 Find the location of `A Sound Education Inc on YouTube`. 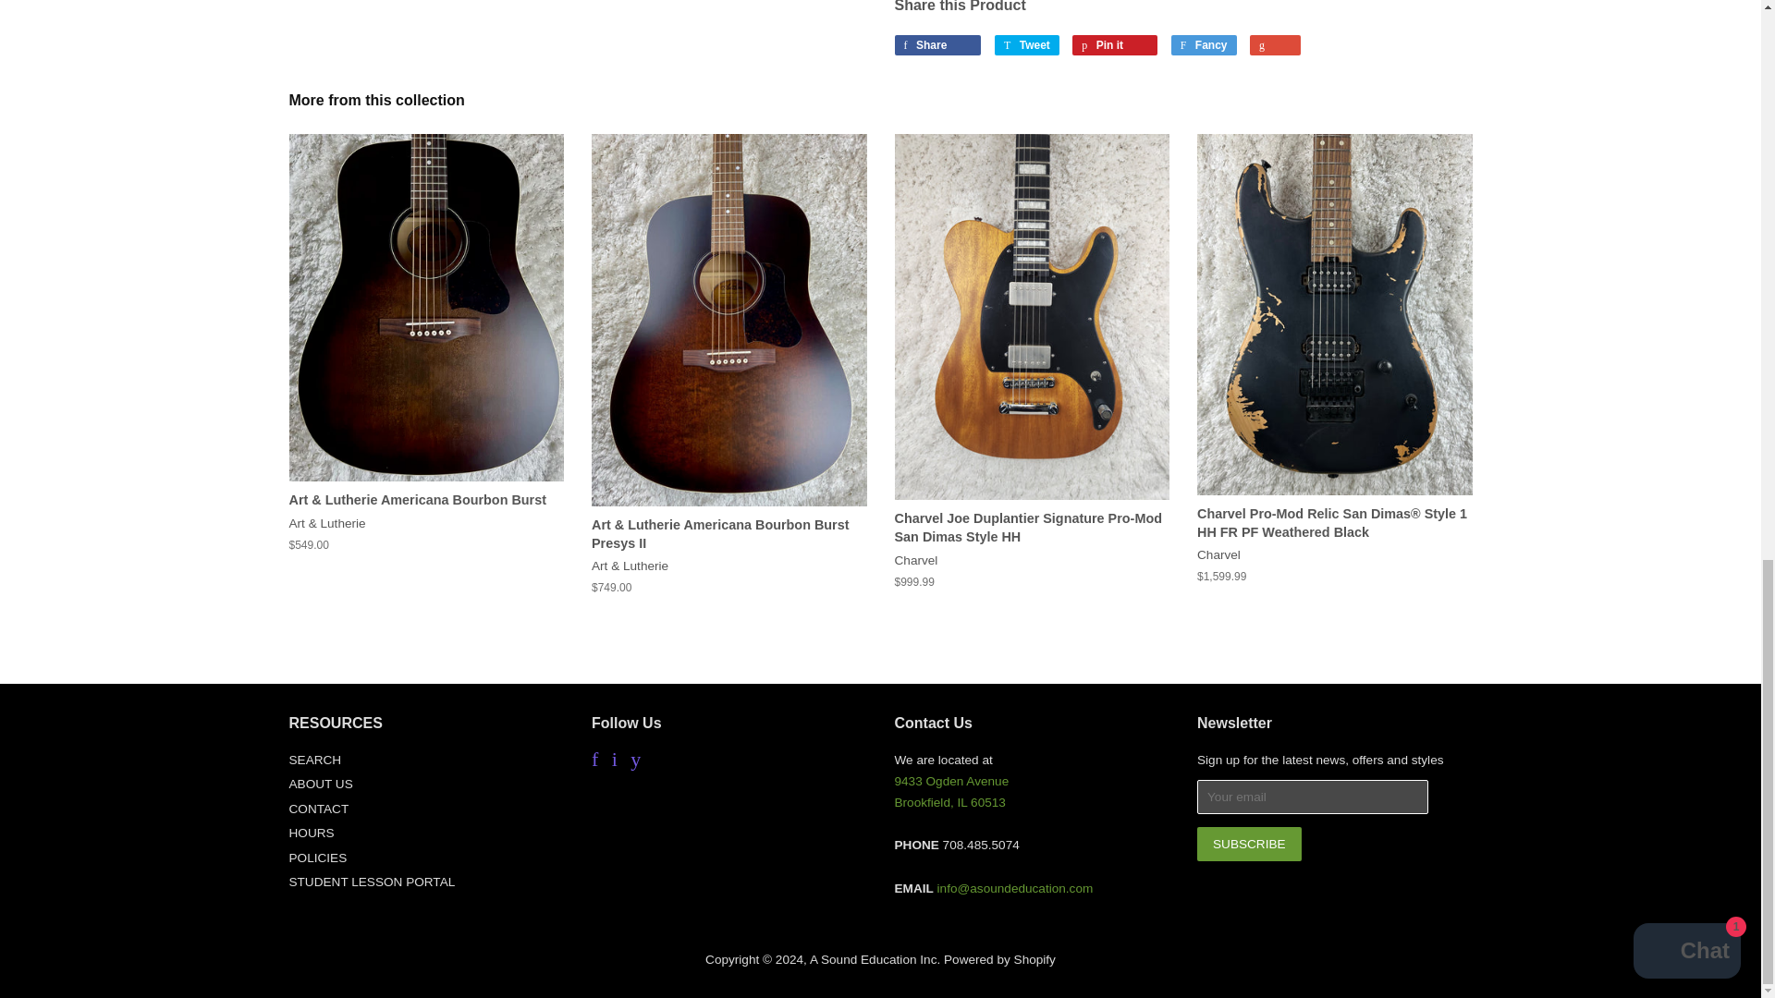

A Sound Education Inc on YouTube is located at coordinates (635, 761).